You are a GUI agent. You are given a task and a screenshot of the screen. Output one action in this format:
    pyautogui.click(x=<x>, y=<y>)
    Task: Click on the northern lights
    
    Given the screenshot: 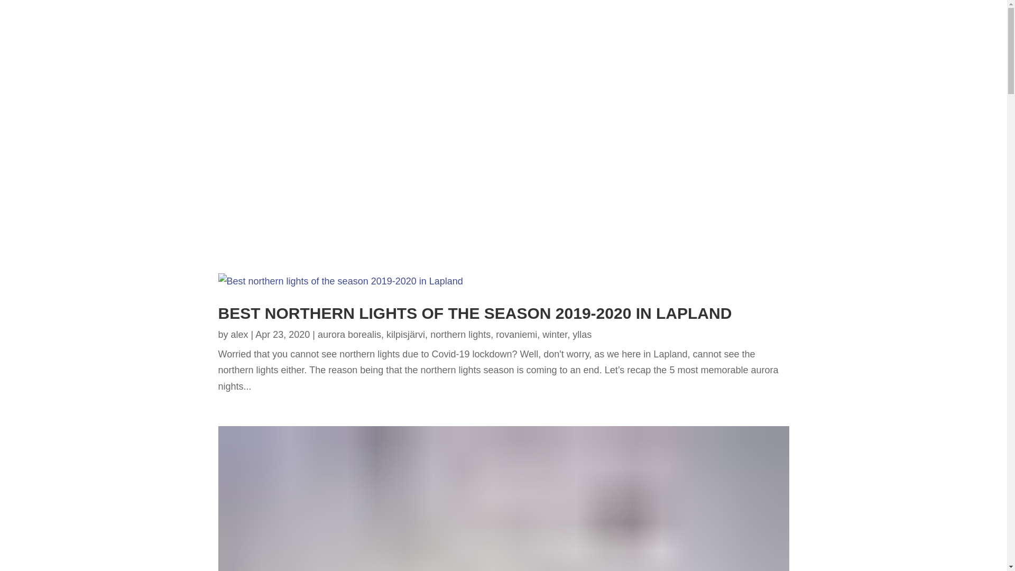 What is the action you would take?
    pyautogui.click(x=460, y=334)
    